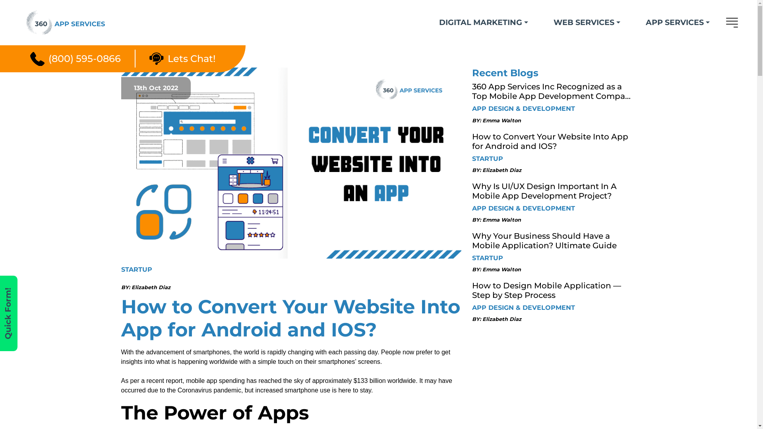 This screenshot has width=763, height=429. What do you see at coordinates (76, 59) in the screenshot?
I see `(800) 595-0866` at bounding box center [76, 59].